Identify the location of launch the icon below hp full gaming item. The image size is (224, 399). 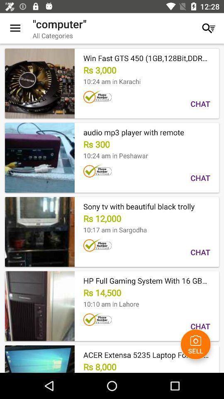
(196, 344).